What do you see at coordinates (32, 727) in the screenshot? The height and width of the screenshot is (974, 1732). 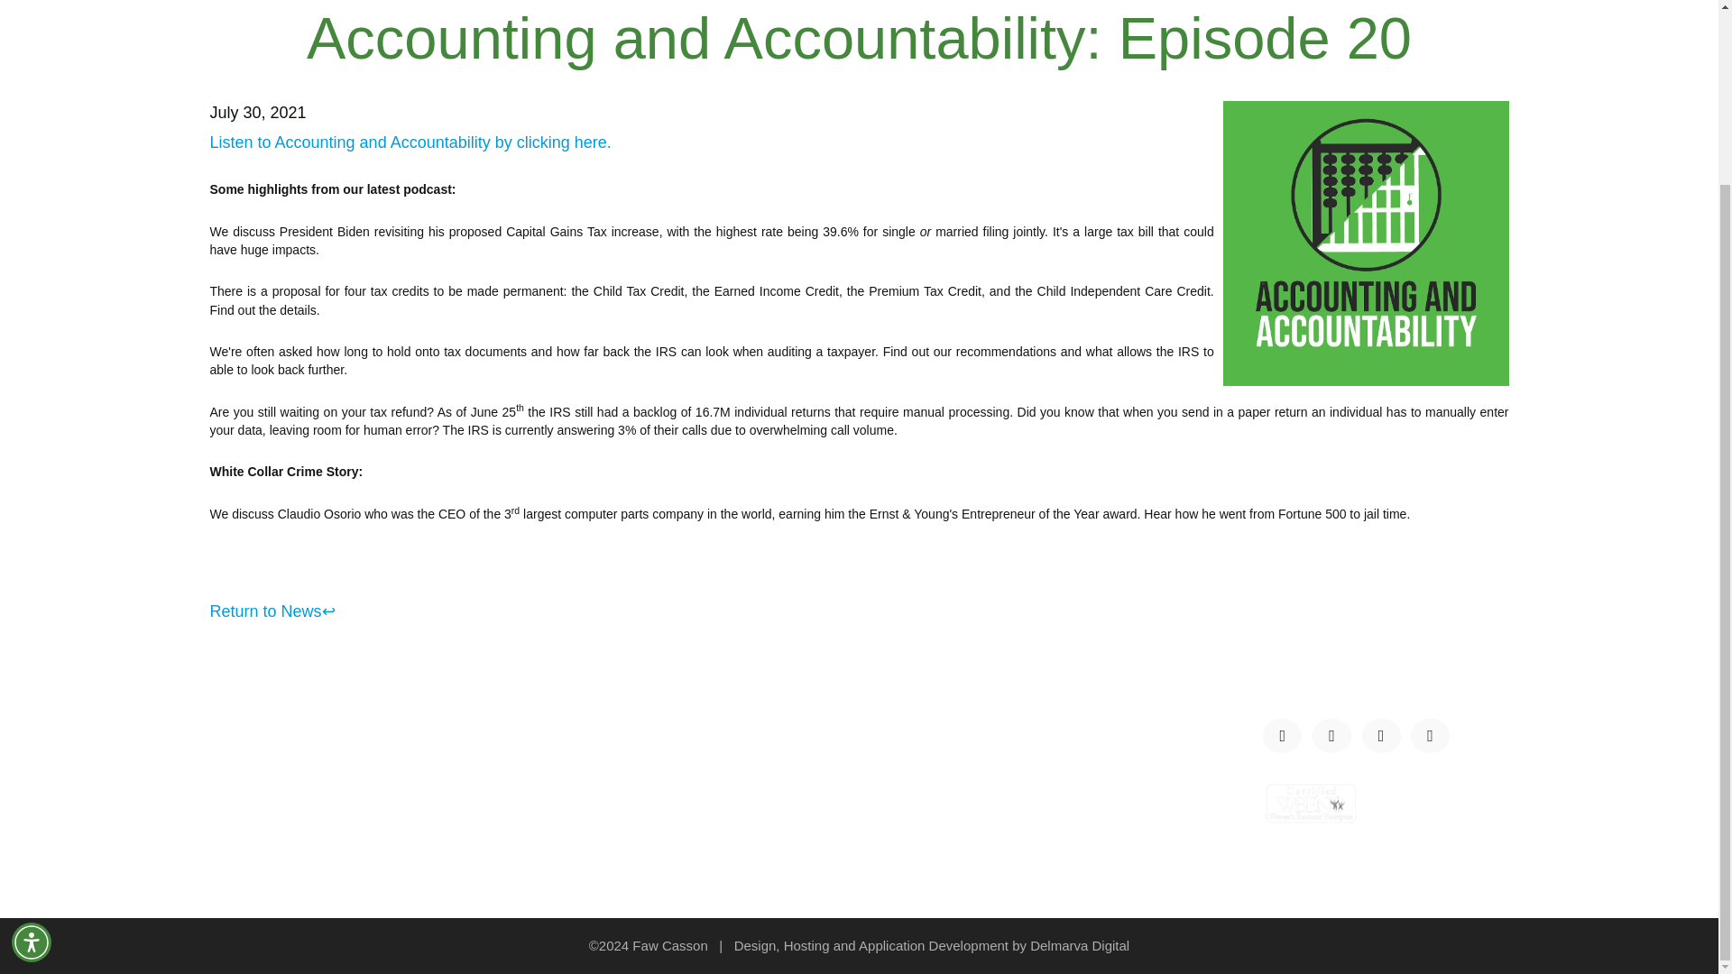 I see `Accessibility Menu` at bounding box center [32, 727].